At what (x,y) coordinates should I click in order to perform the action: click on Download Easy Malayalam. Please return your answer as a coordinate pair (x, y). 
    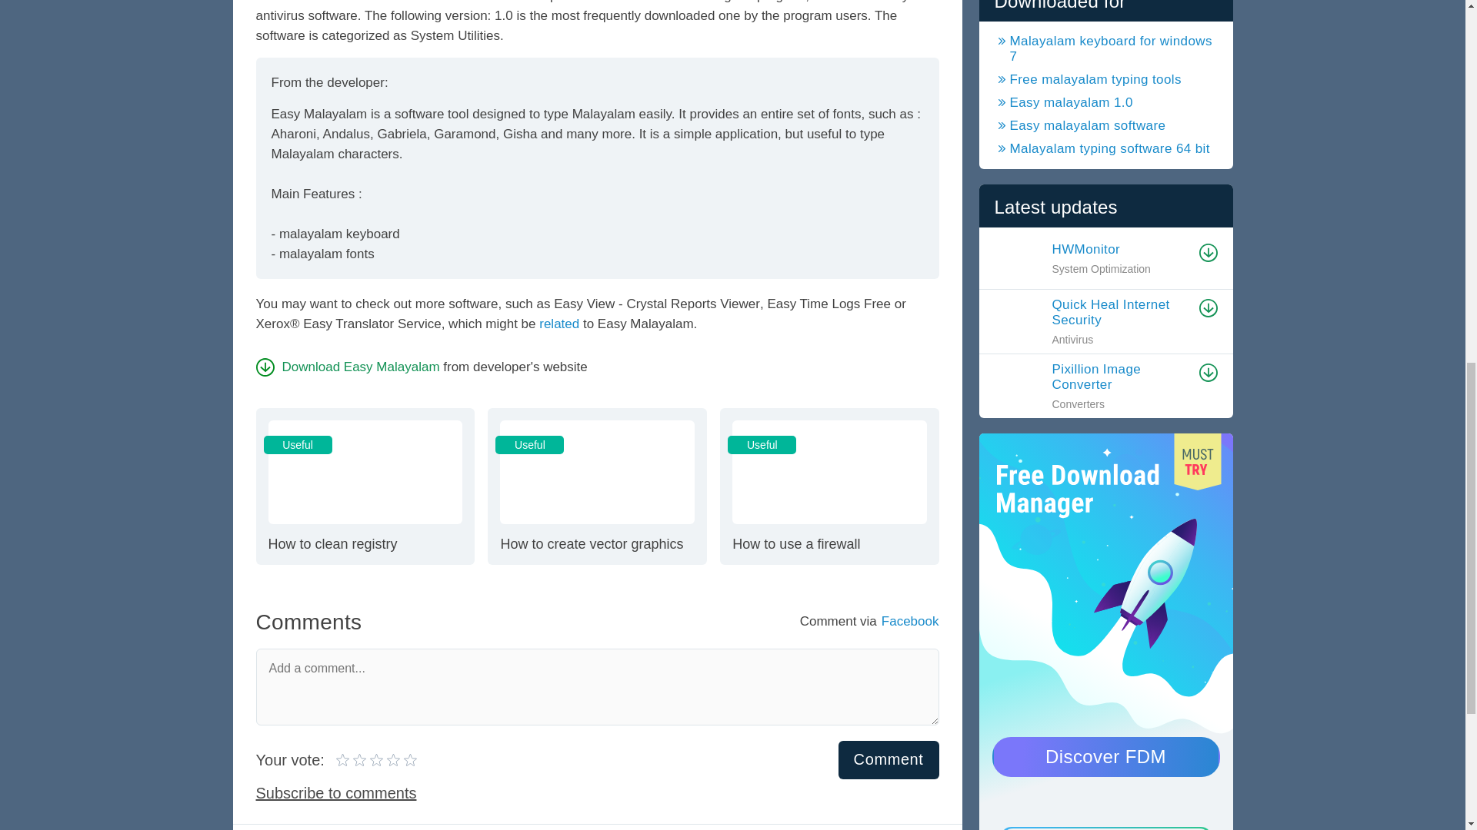
    Looking at the image, I should click on (361, 759).